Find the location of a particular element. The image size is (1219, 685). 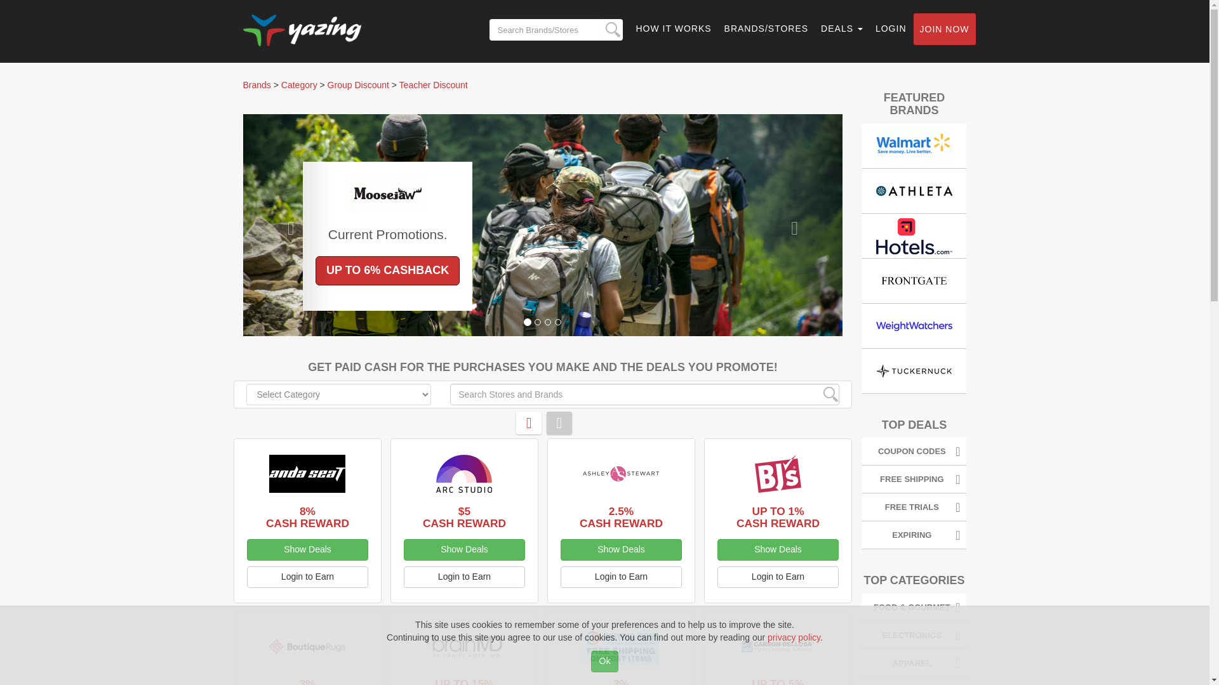

Ashley Stewart Coupon Codes and Deals is located at coordinates (621, 473).